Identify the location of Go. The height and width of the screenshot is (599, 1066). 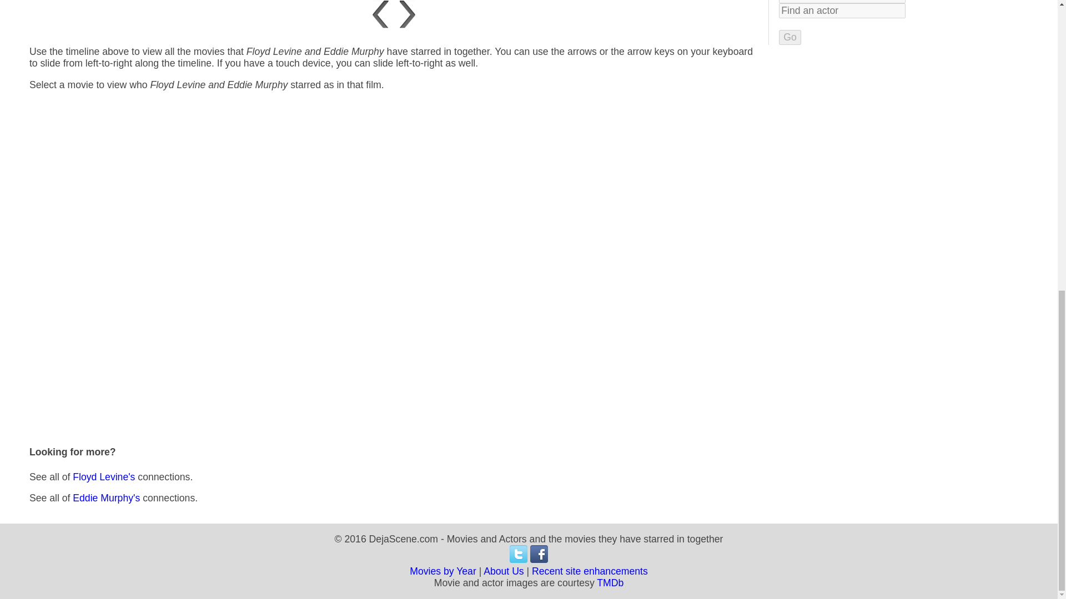
(790, 38).